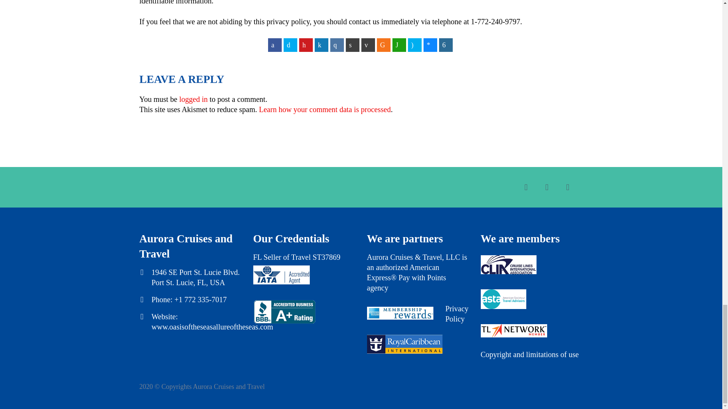 The image size is (728, 409). What do you see at coordinates (290, 45) in the screenshot?
I see `Share on Twitter` at bounding box center [290, 45].